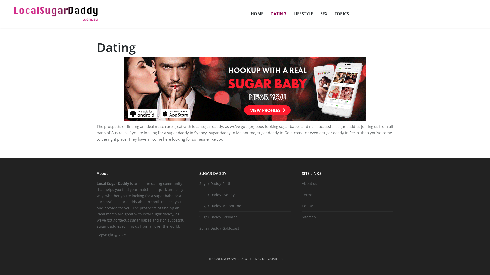 Image resolution: width=490 pixels, height=275 pixels. Describe the element at coordinates (303, 14) in the screenshot. I see `LIFESTYLE` at that location.